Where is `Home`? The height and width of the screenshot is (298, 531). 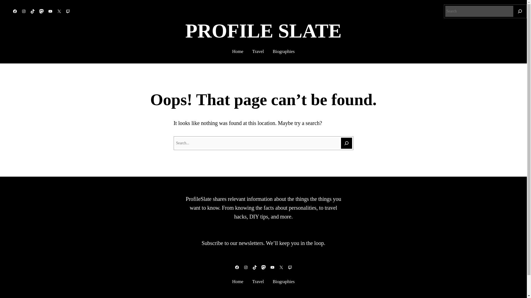 Home is located at coordinates (238, 51).